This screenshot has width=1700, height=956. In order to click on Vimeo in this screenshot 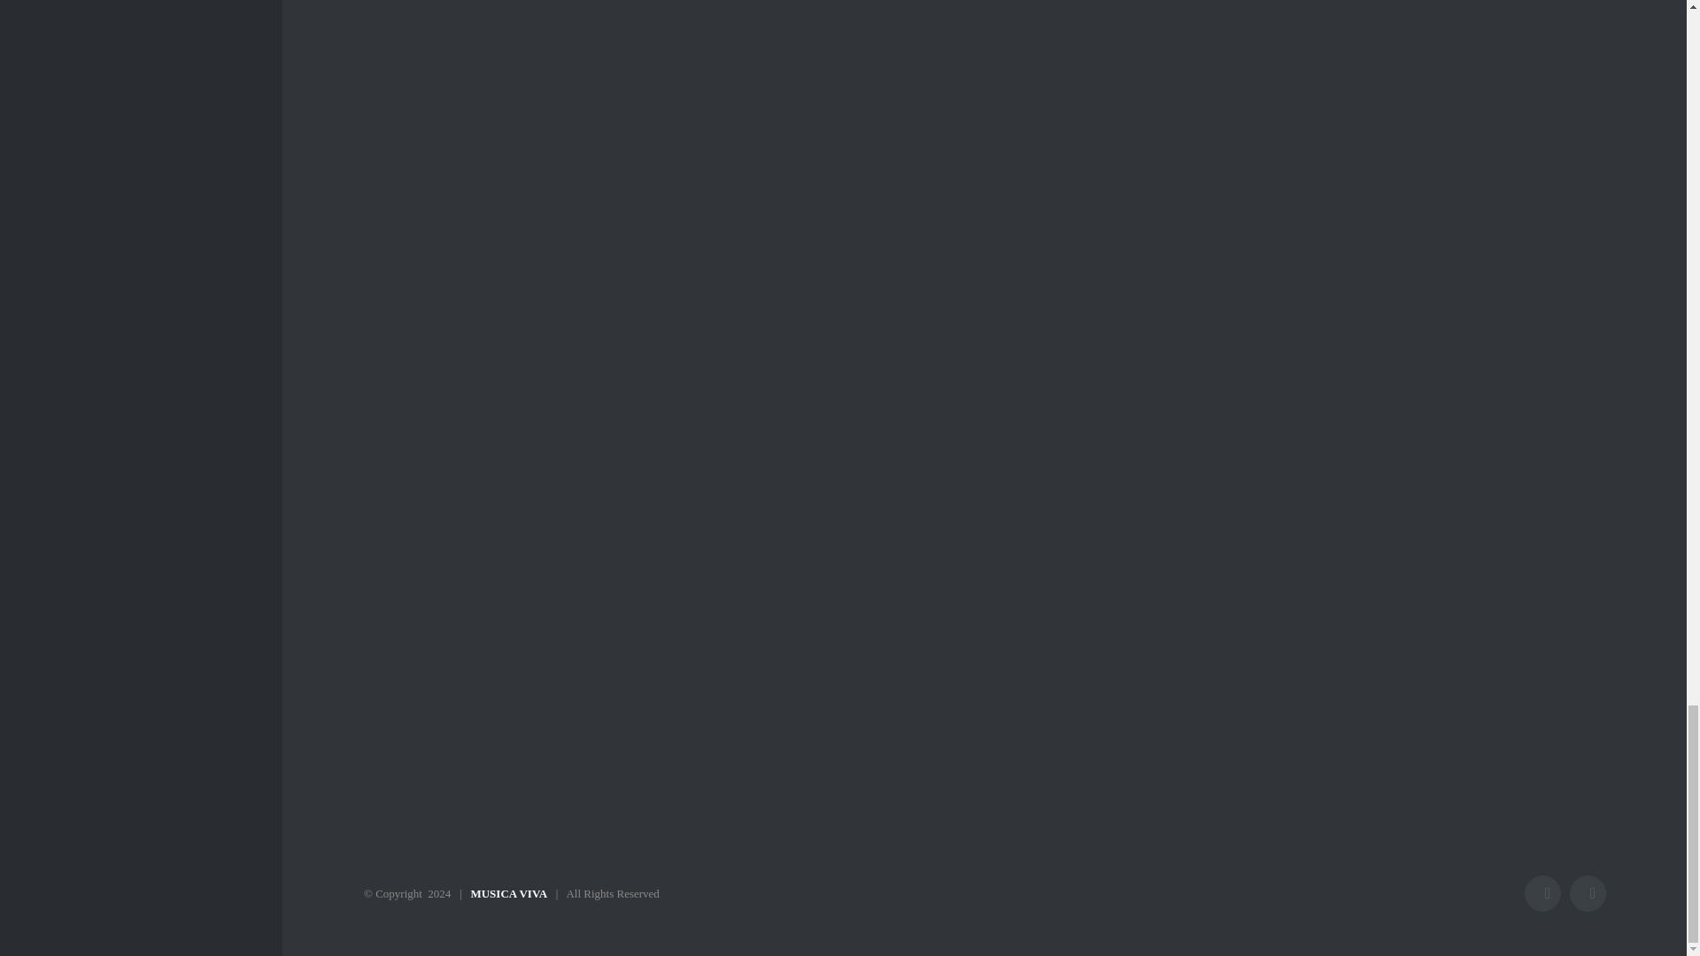, I will do `click(1588, 894)`.